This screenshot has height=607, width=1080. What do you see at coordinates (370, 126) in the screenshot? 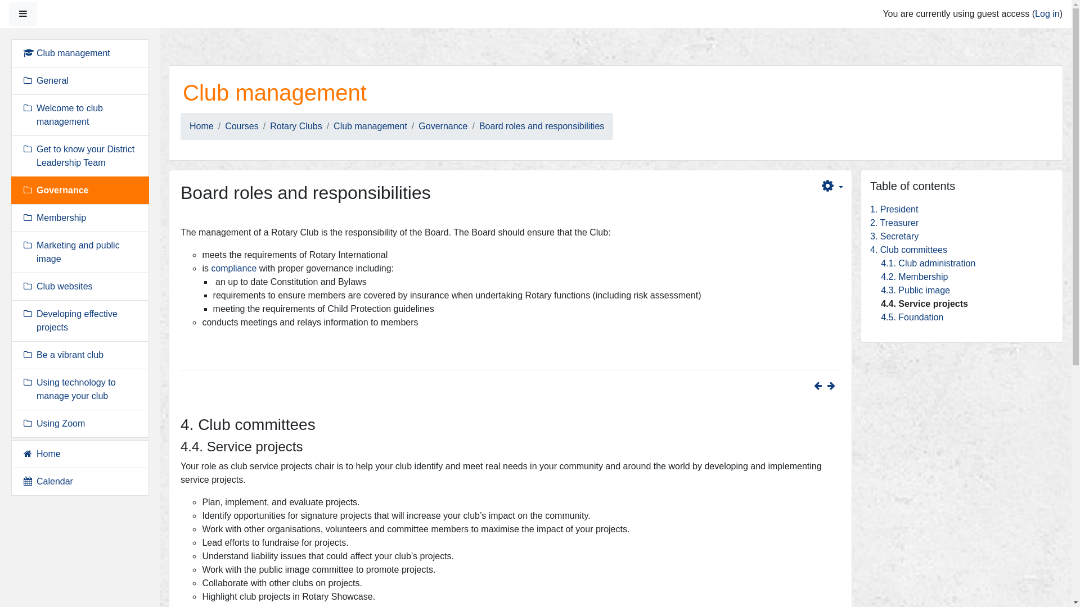
I see `Club management` at bounding box center [370, 126].